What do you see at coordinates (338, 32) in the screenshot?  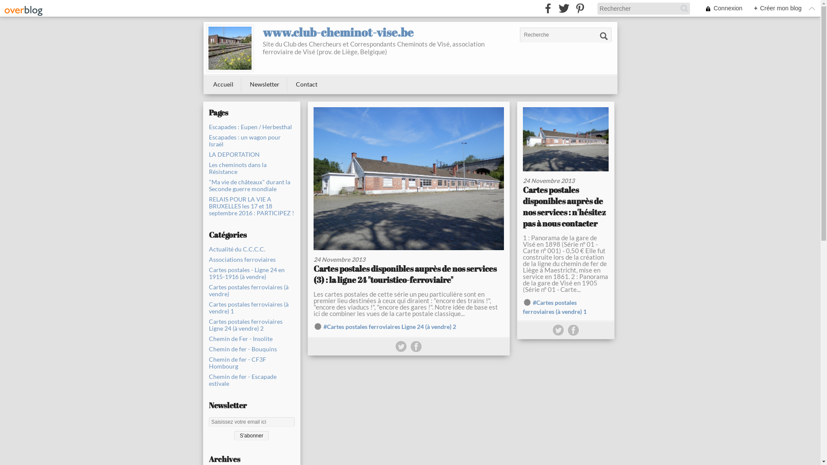 I see `www.club-cheminot-vise.be` at bounding box center [338, 32].